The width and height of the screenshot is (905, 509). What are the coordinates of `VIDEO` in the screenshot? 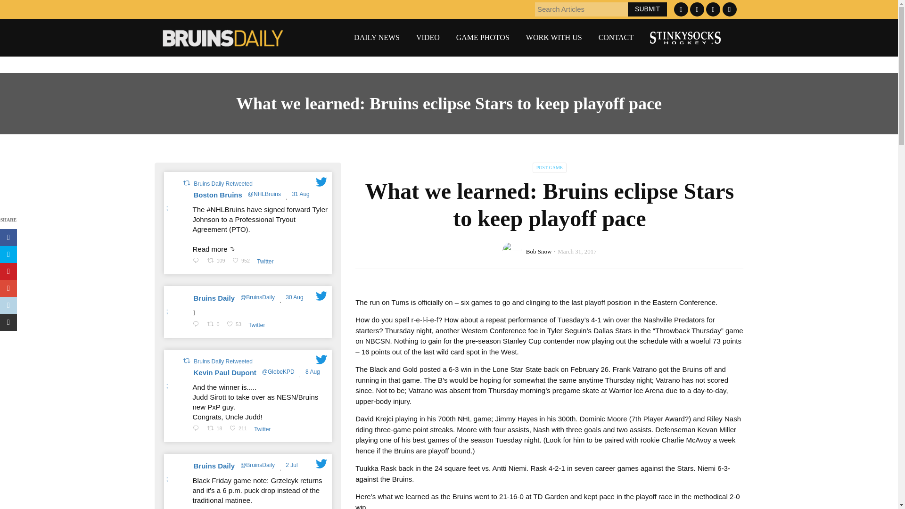 It's located at (428, 38).